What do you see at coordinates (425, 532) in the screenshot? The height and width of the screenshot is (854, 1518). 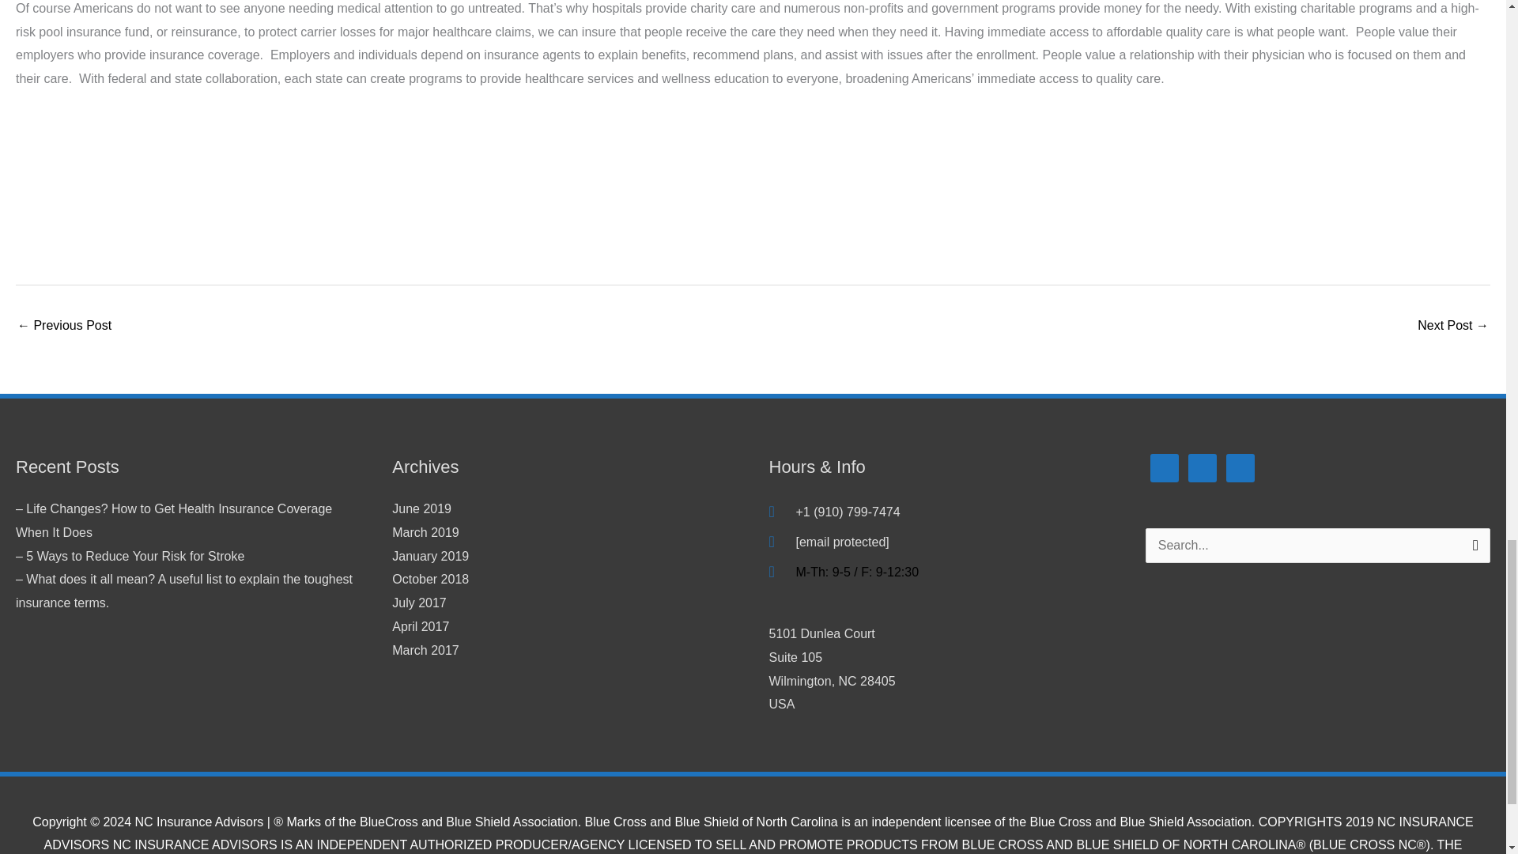 I see `March 2019` at bounding box center [425, 532].